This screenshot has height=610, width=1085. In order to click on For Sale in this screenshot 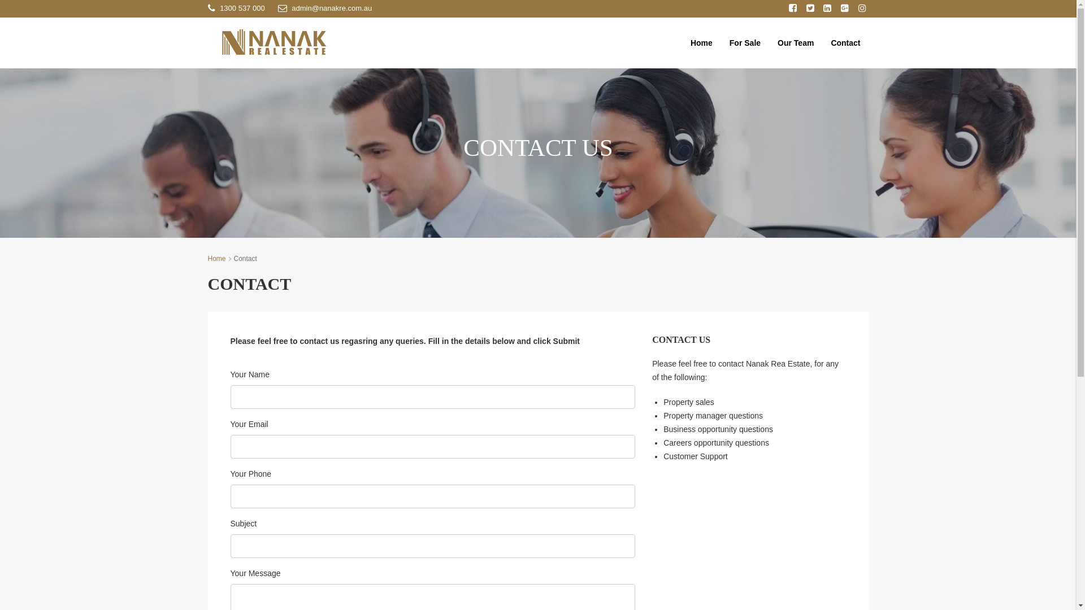, I will do `click(745, 43)`.